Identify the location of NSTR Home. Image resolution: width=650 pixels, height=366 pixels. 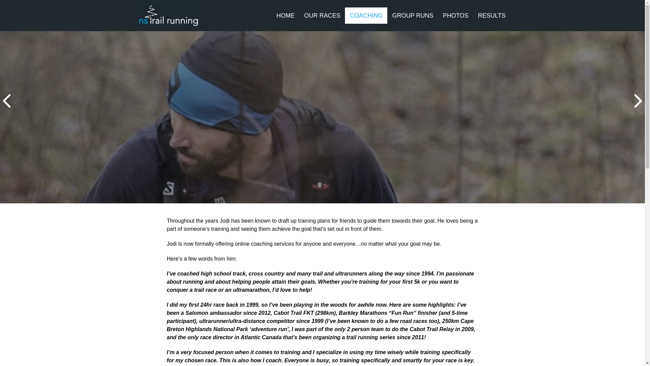
(168, 16).